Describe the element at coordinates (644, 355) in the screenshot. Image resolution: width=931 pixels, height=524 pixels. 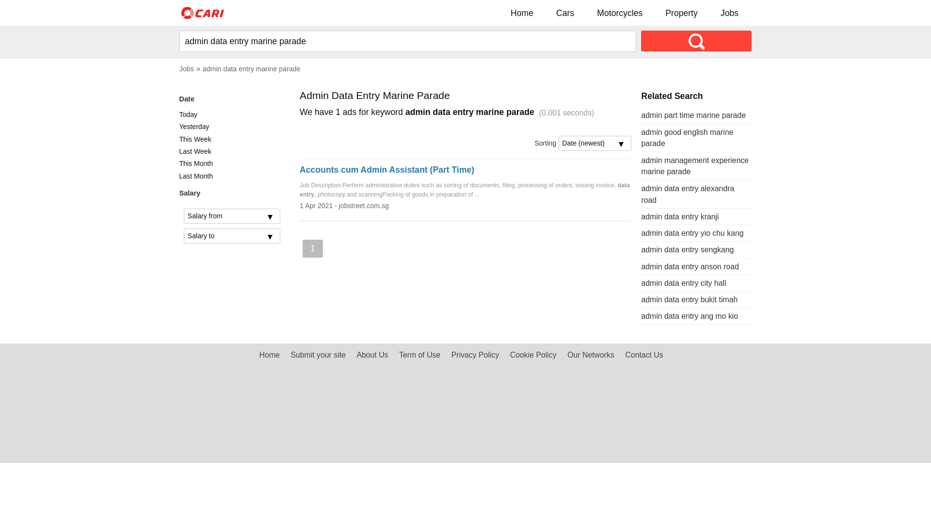
I see `Contact Us` at that location.